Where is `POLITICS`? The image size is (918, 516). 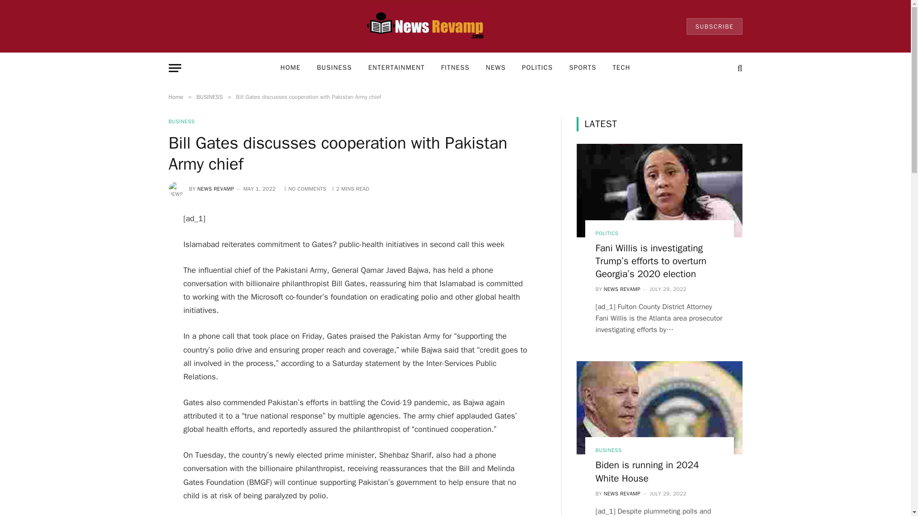 POLITICS is located at coordinates (537, 68).